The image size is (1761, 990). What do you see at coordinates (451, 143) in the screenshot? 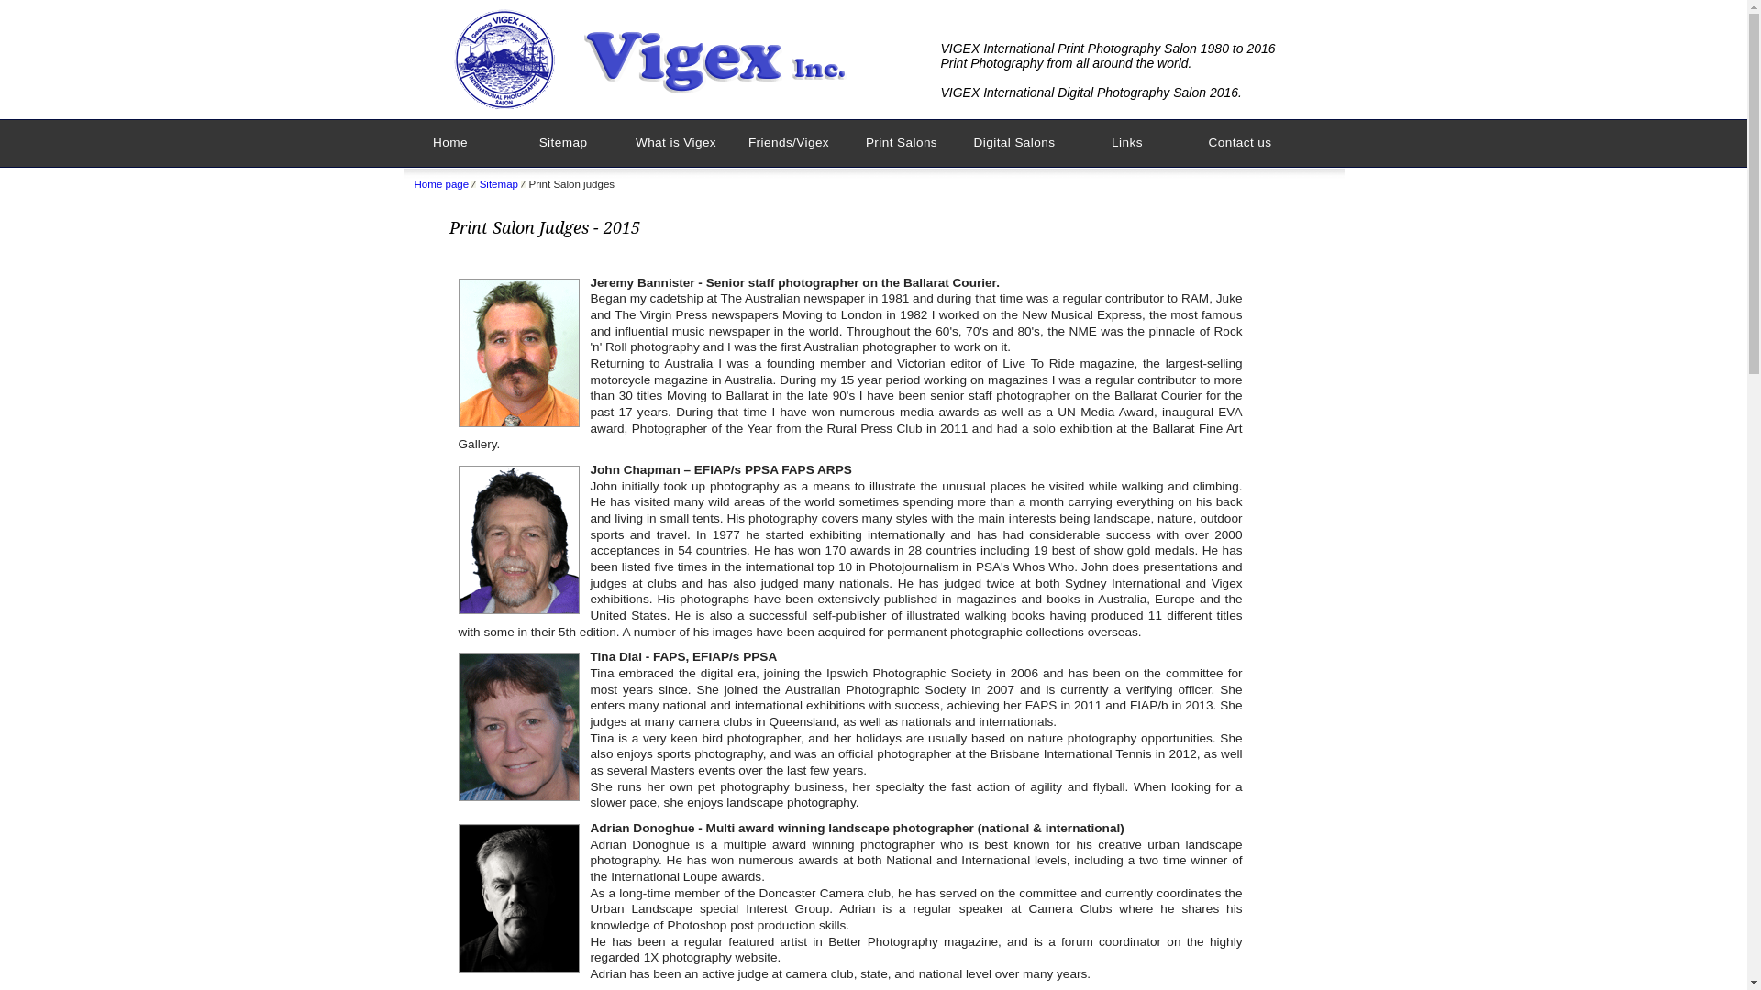
I see `Home` at bounding box center [451, 143].